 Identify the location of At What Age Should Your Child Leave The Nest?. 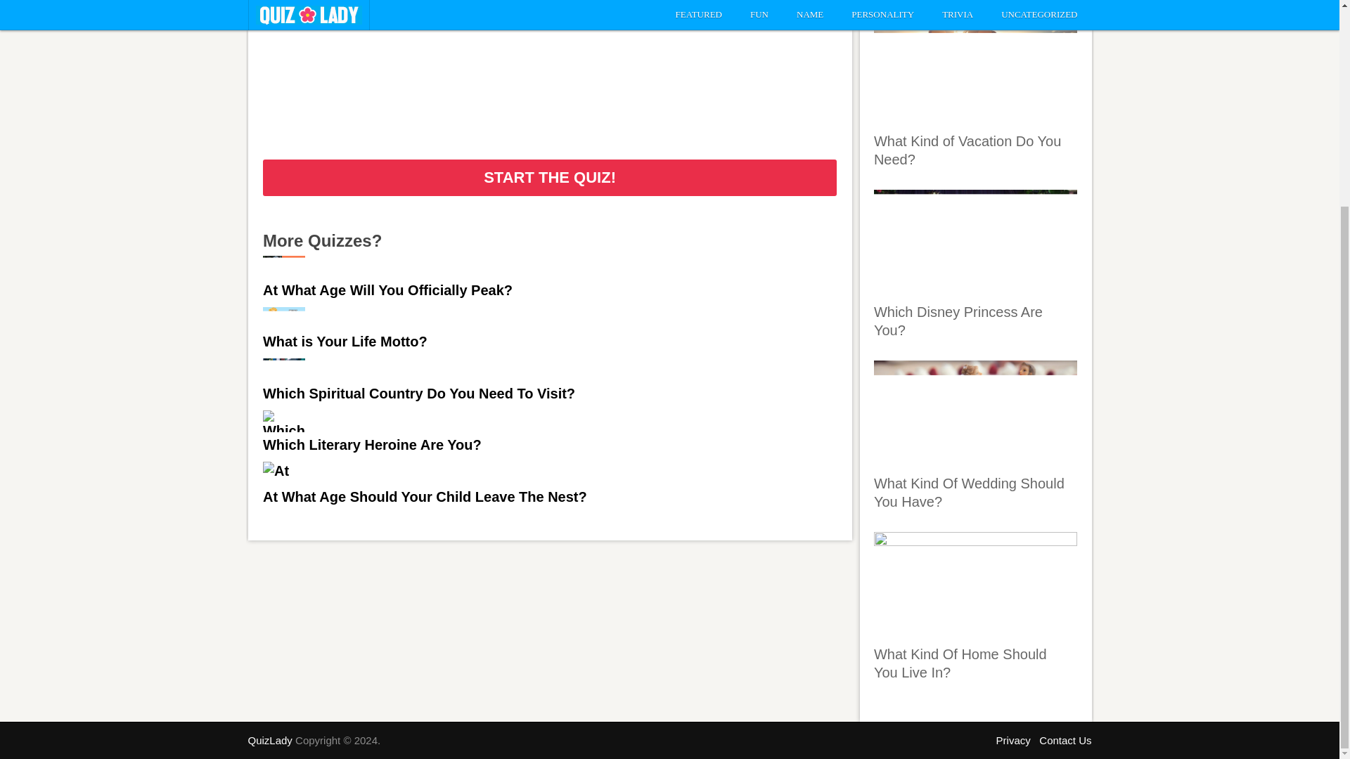
(425, 498).